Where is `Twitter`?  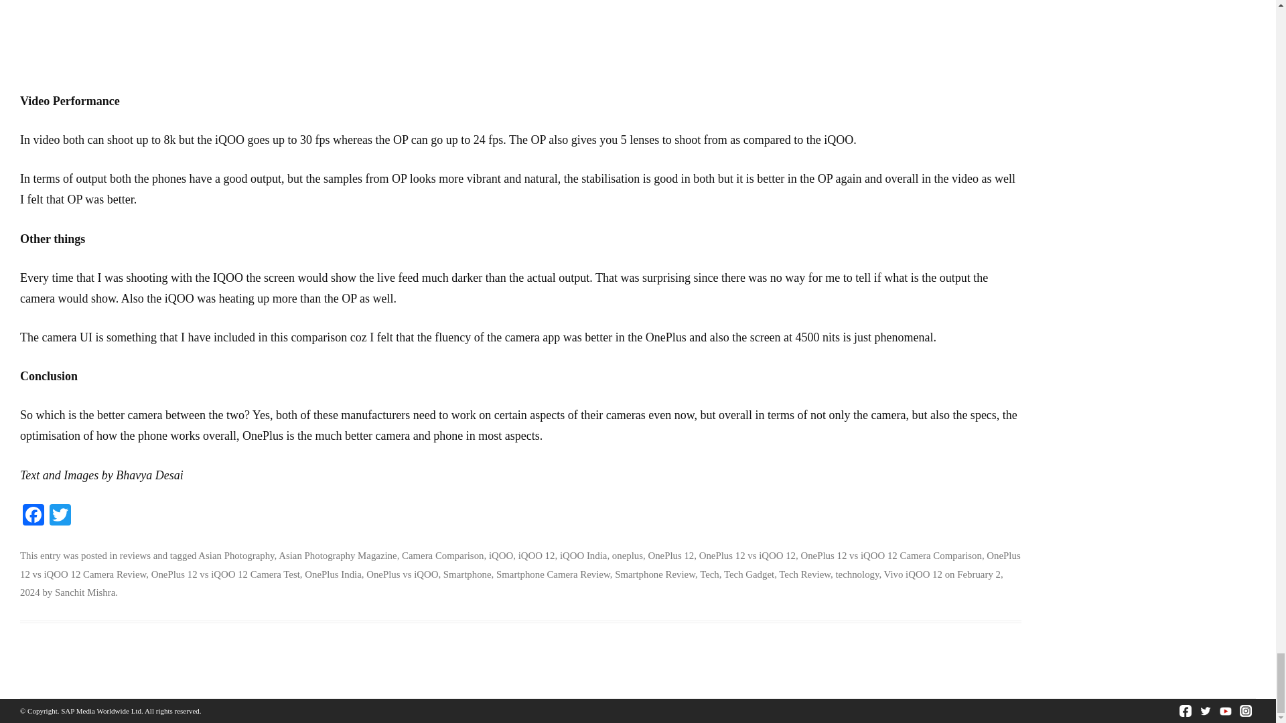 Twitter is located at coordinates (60, 515).